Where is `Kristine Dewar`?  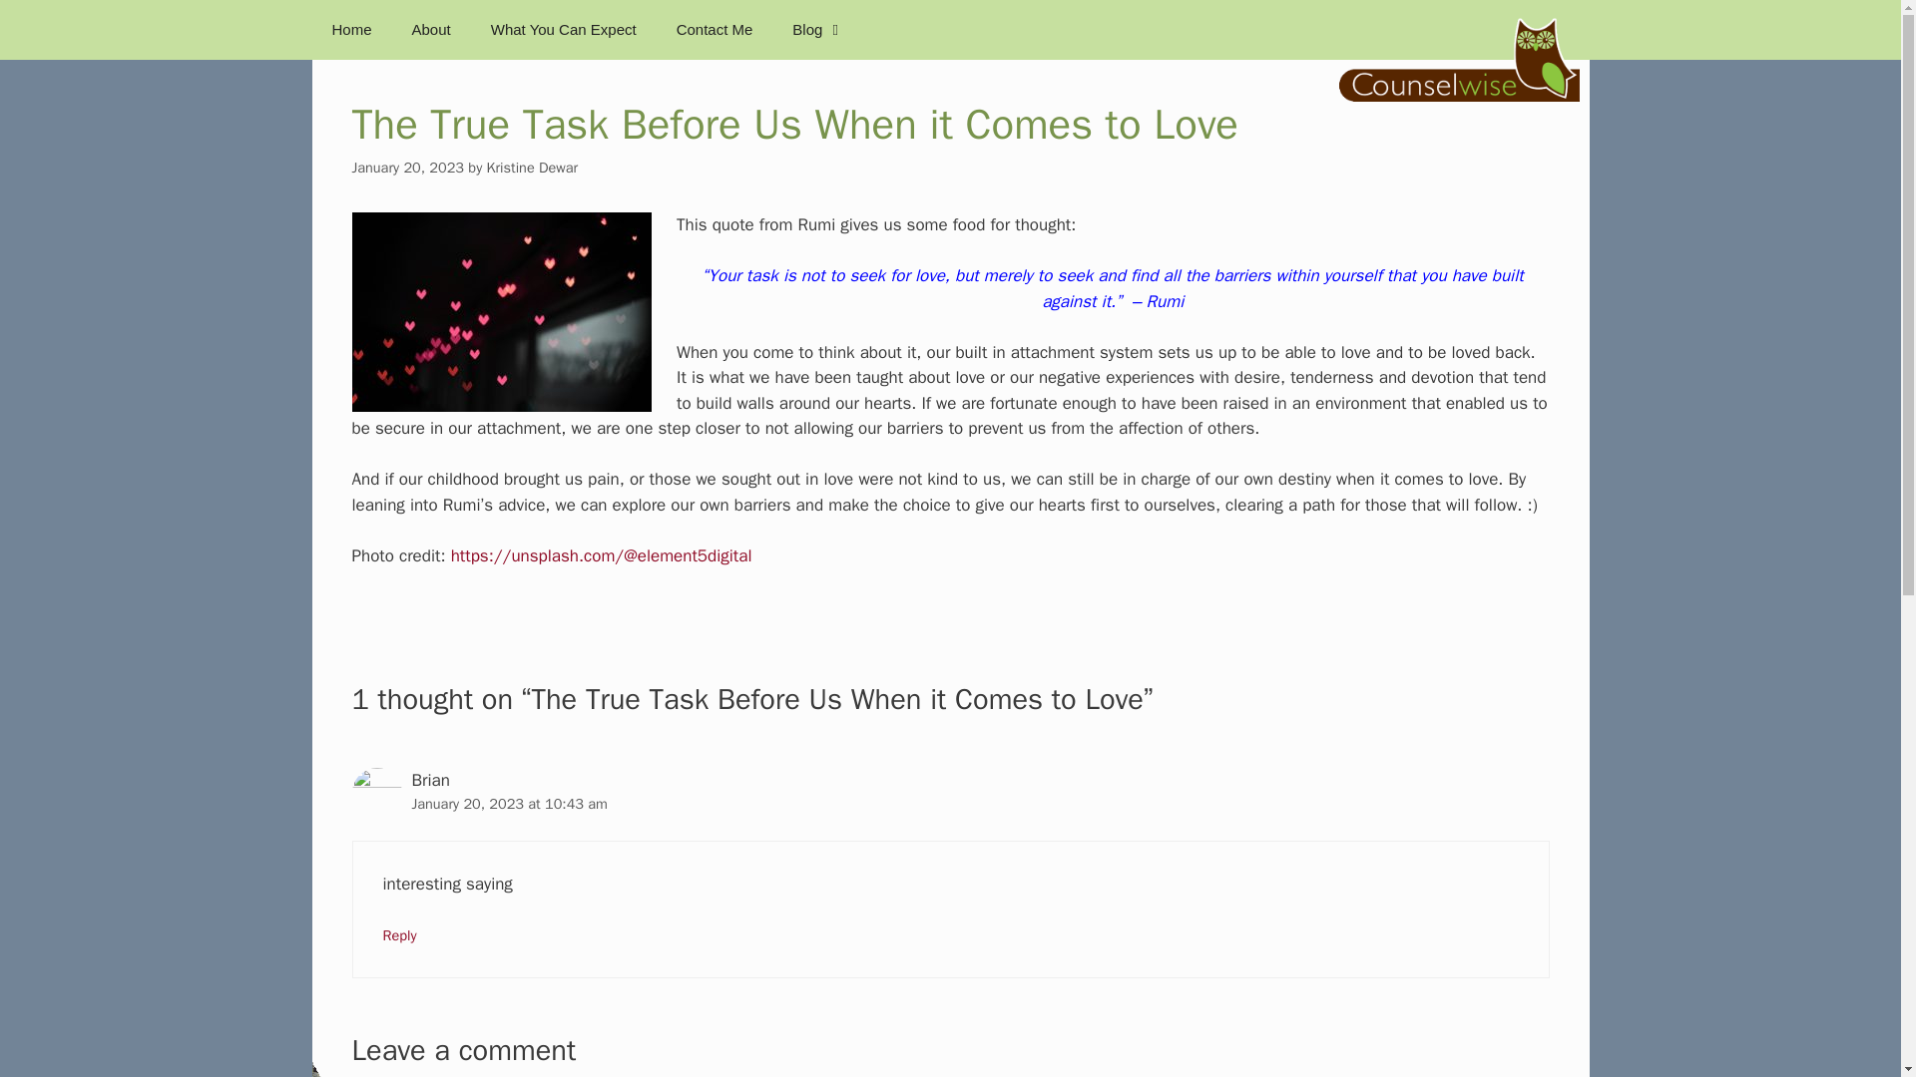
Kristine Dewar is located at coordinates (532, 168).